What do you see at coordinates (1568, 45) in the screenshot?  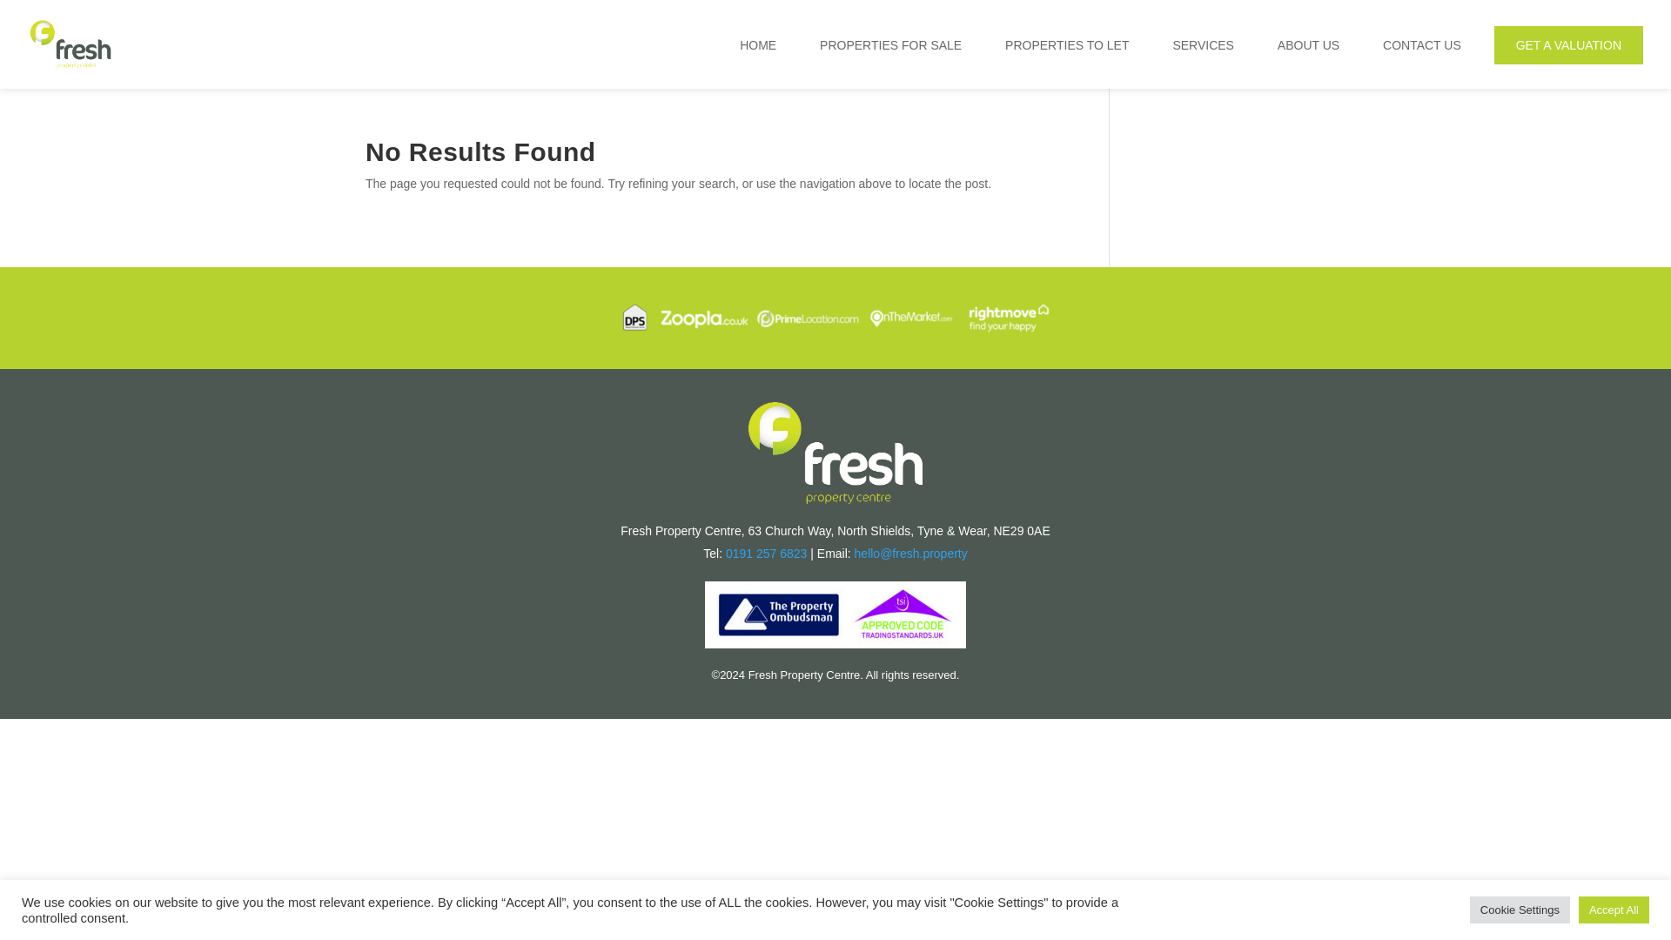 I see `GET A VALUATION` at bounding box center [1568, 45].